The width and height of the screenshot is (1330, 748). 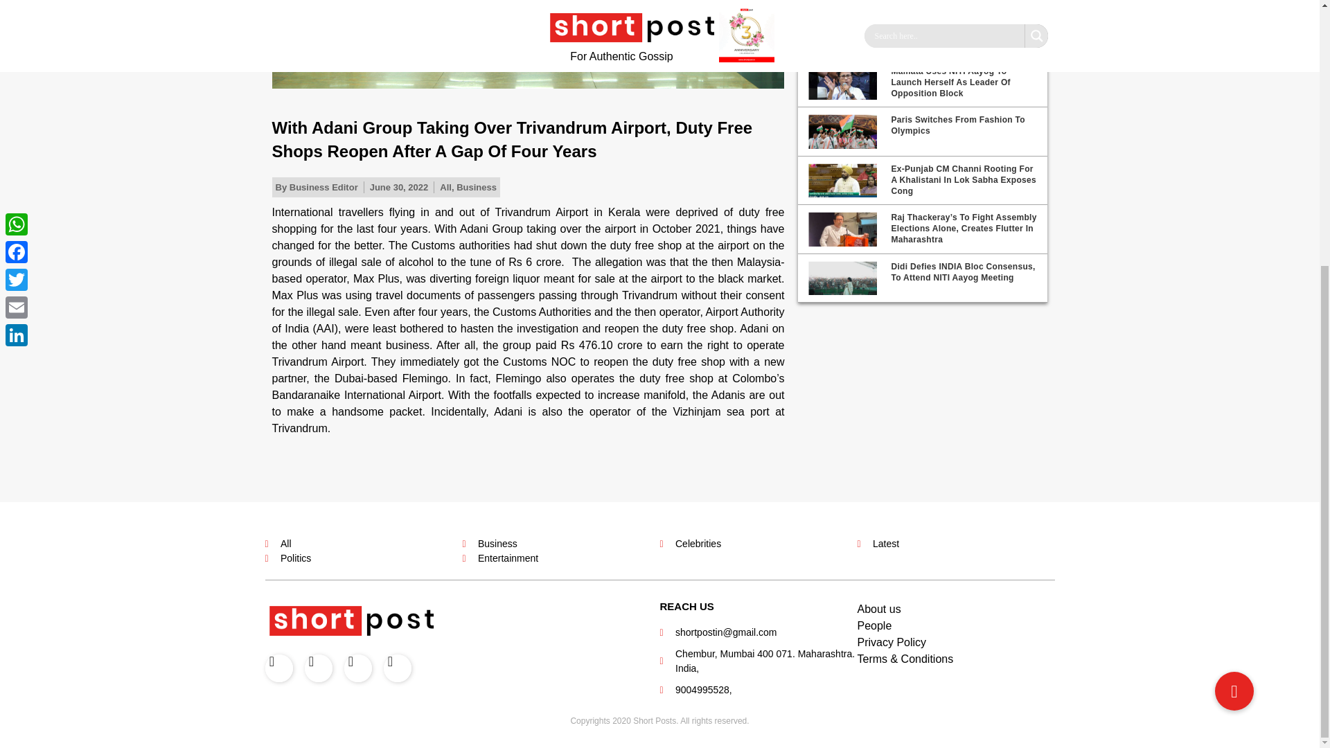 I want to click on All, so click(x=446, y=187).